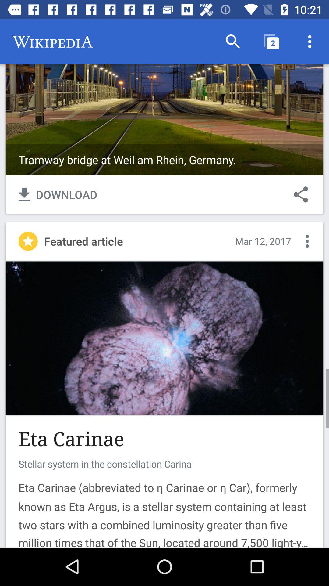  Describe the element at coordinates (271, 42) in the screenshot. I see `choose the item above tramway bridge at icon` at that location.